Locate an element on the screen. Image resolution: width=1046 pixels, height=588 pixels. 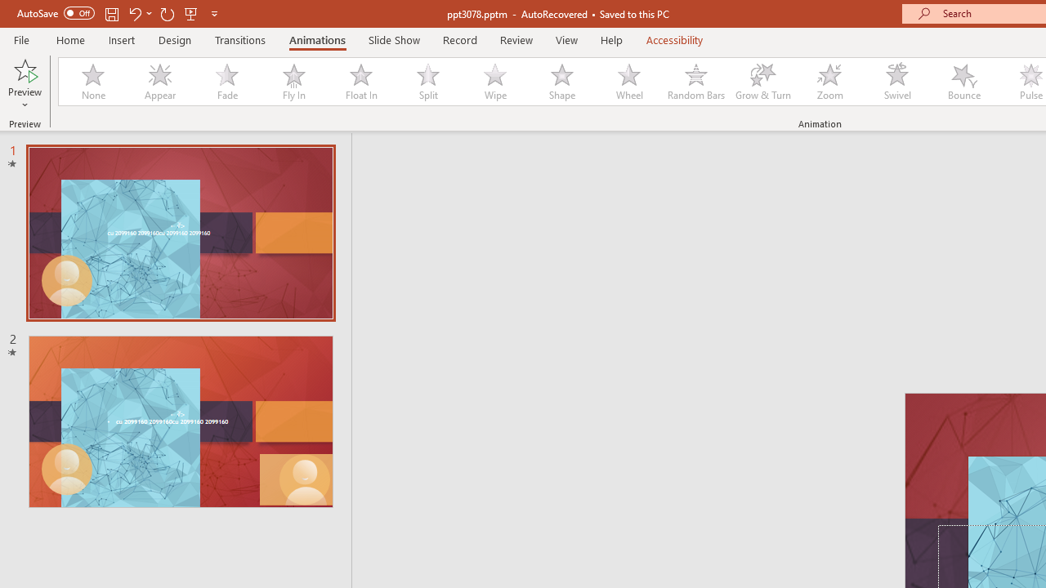
None is located at coordinates (92, 82).